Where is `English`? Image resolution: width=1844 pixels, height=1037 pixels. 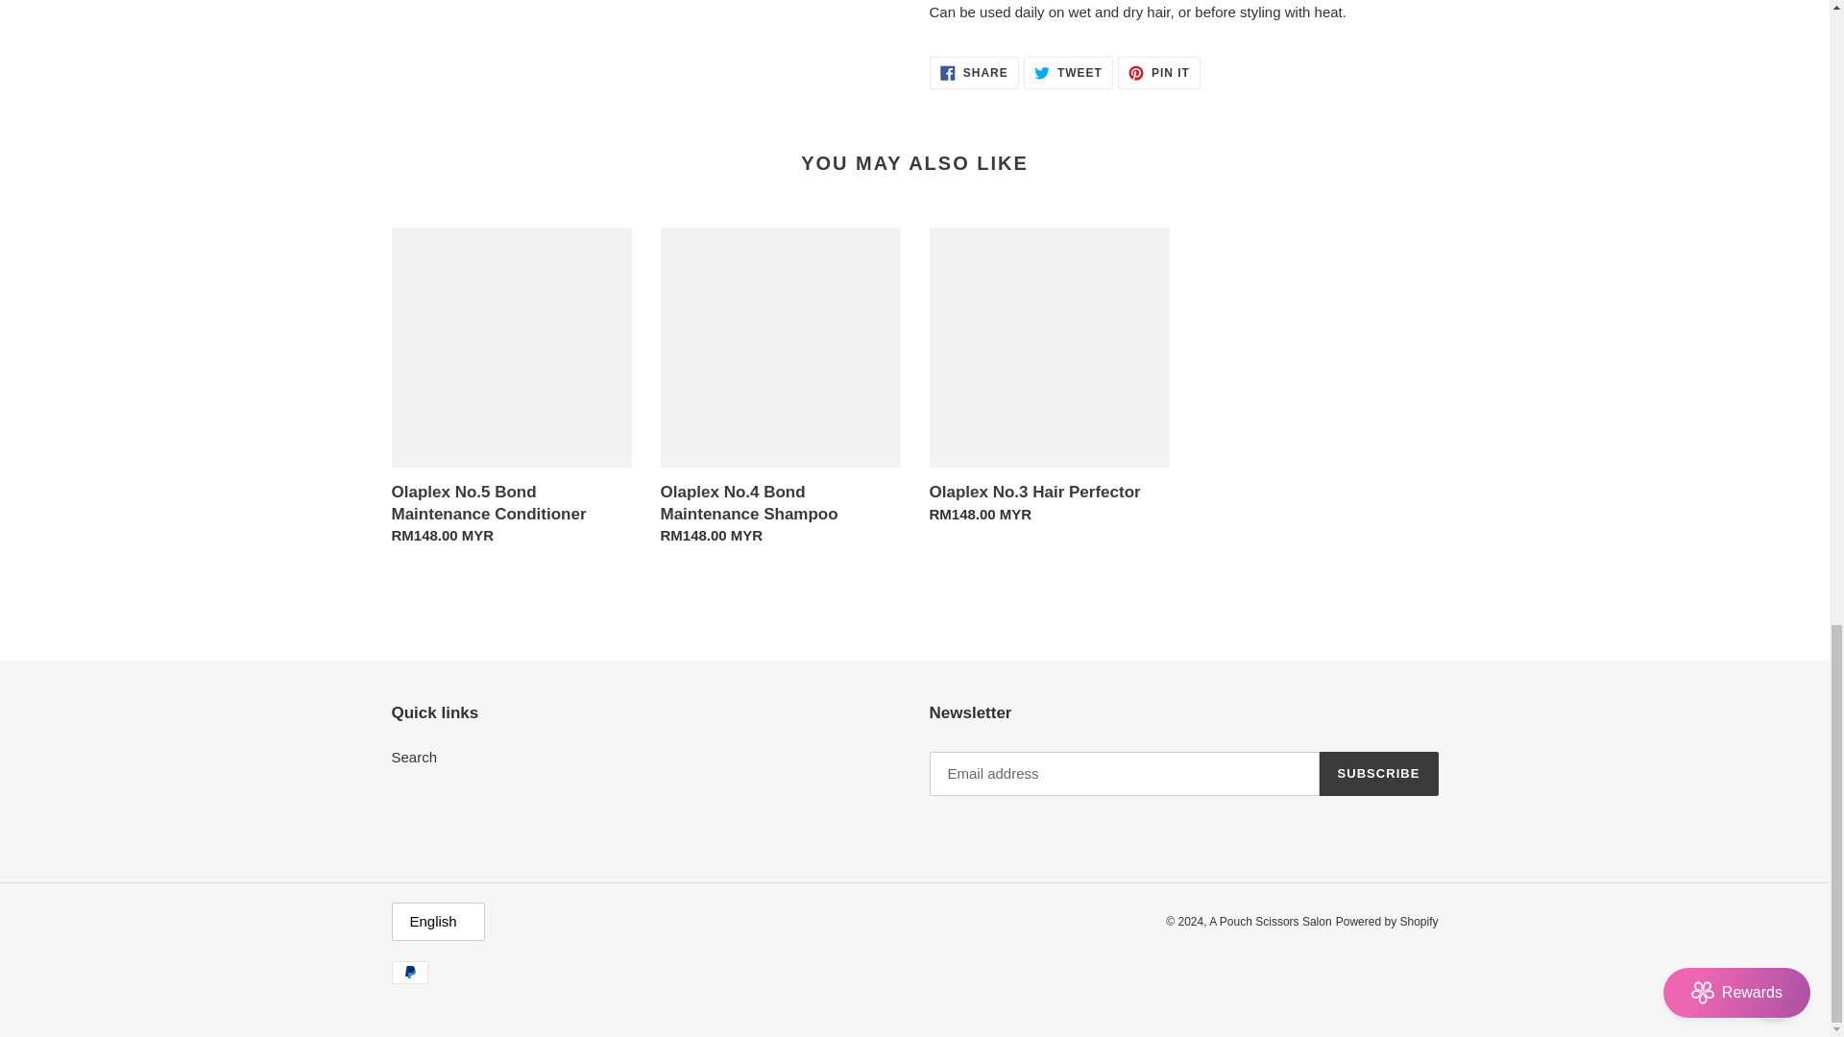 English is located at coordinates (1158, 73).